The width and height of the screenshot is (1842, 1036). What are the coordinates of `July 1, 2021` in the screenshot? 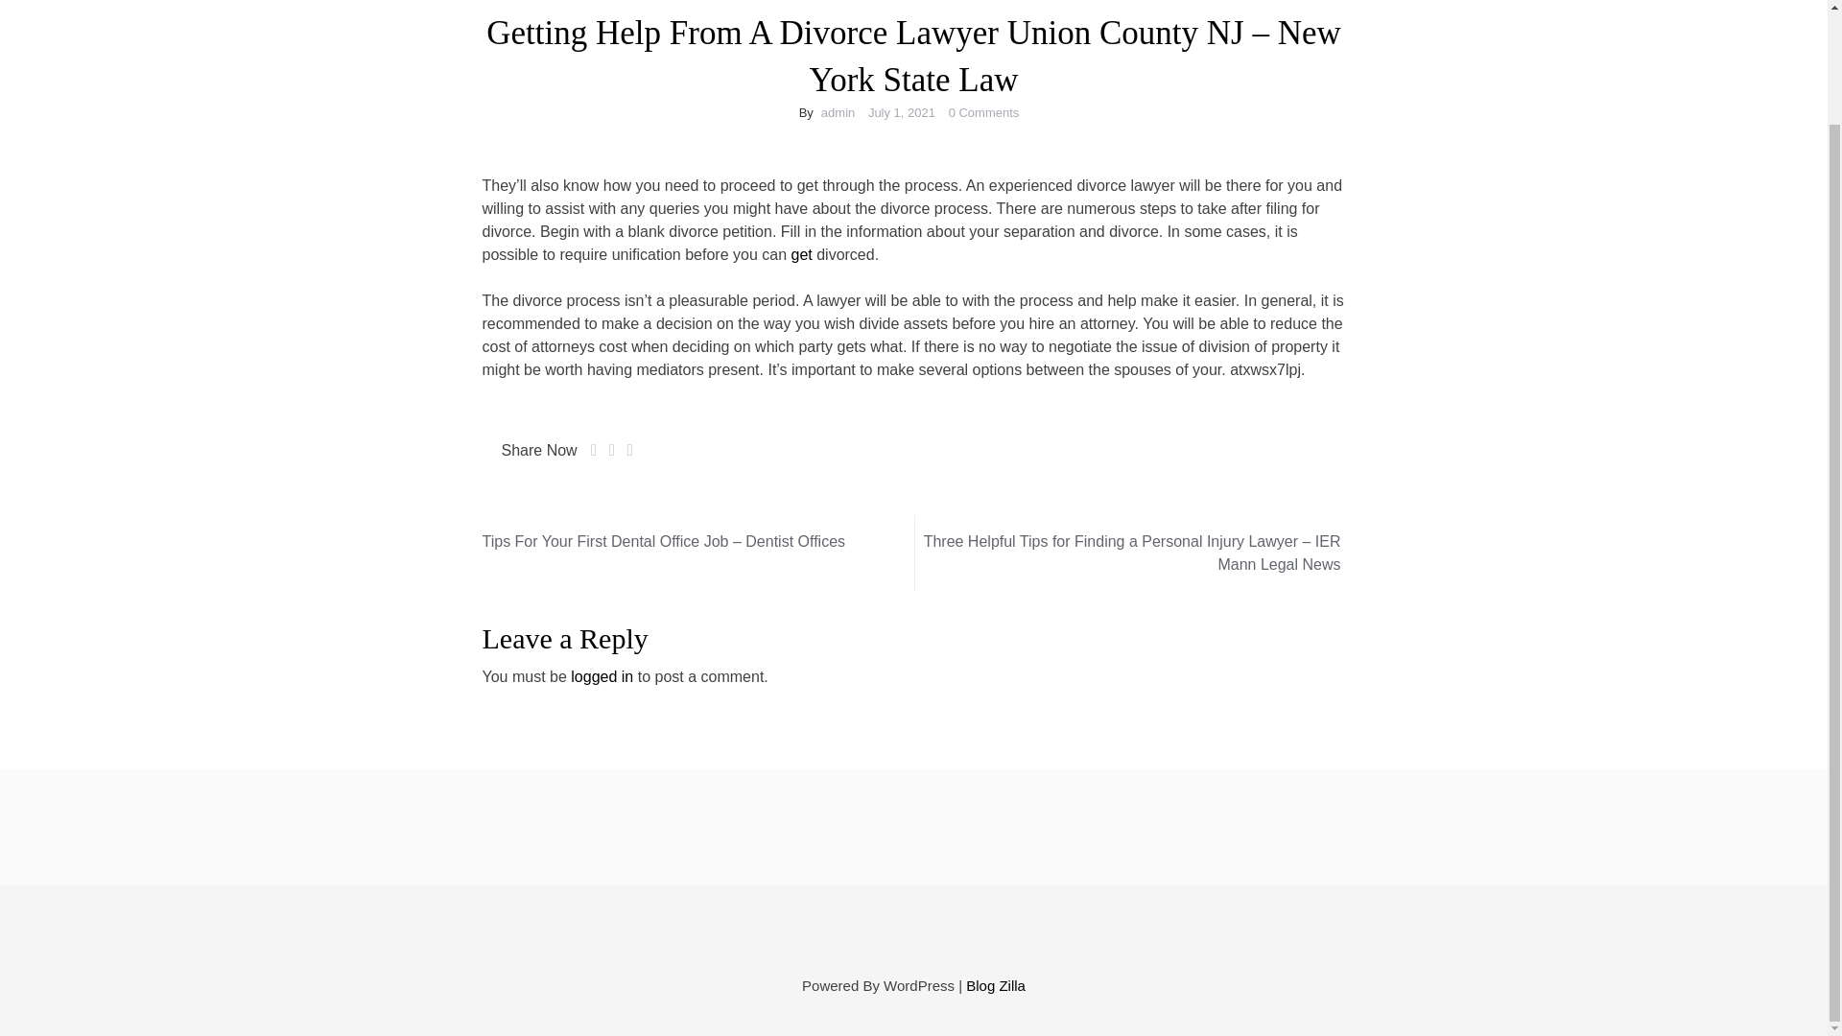 It's located at (902, 113).